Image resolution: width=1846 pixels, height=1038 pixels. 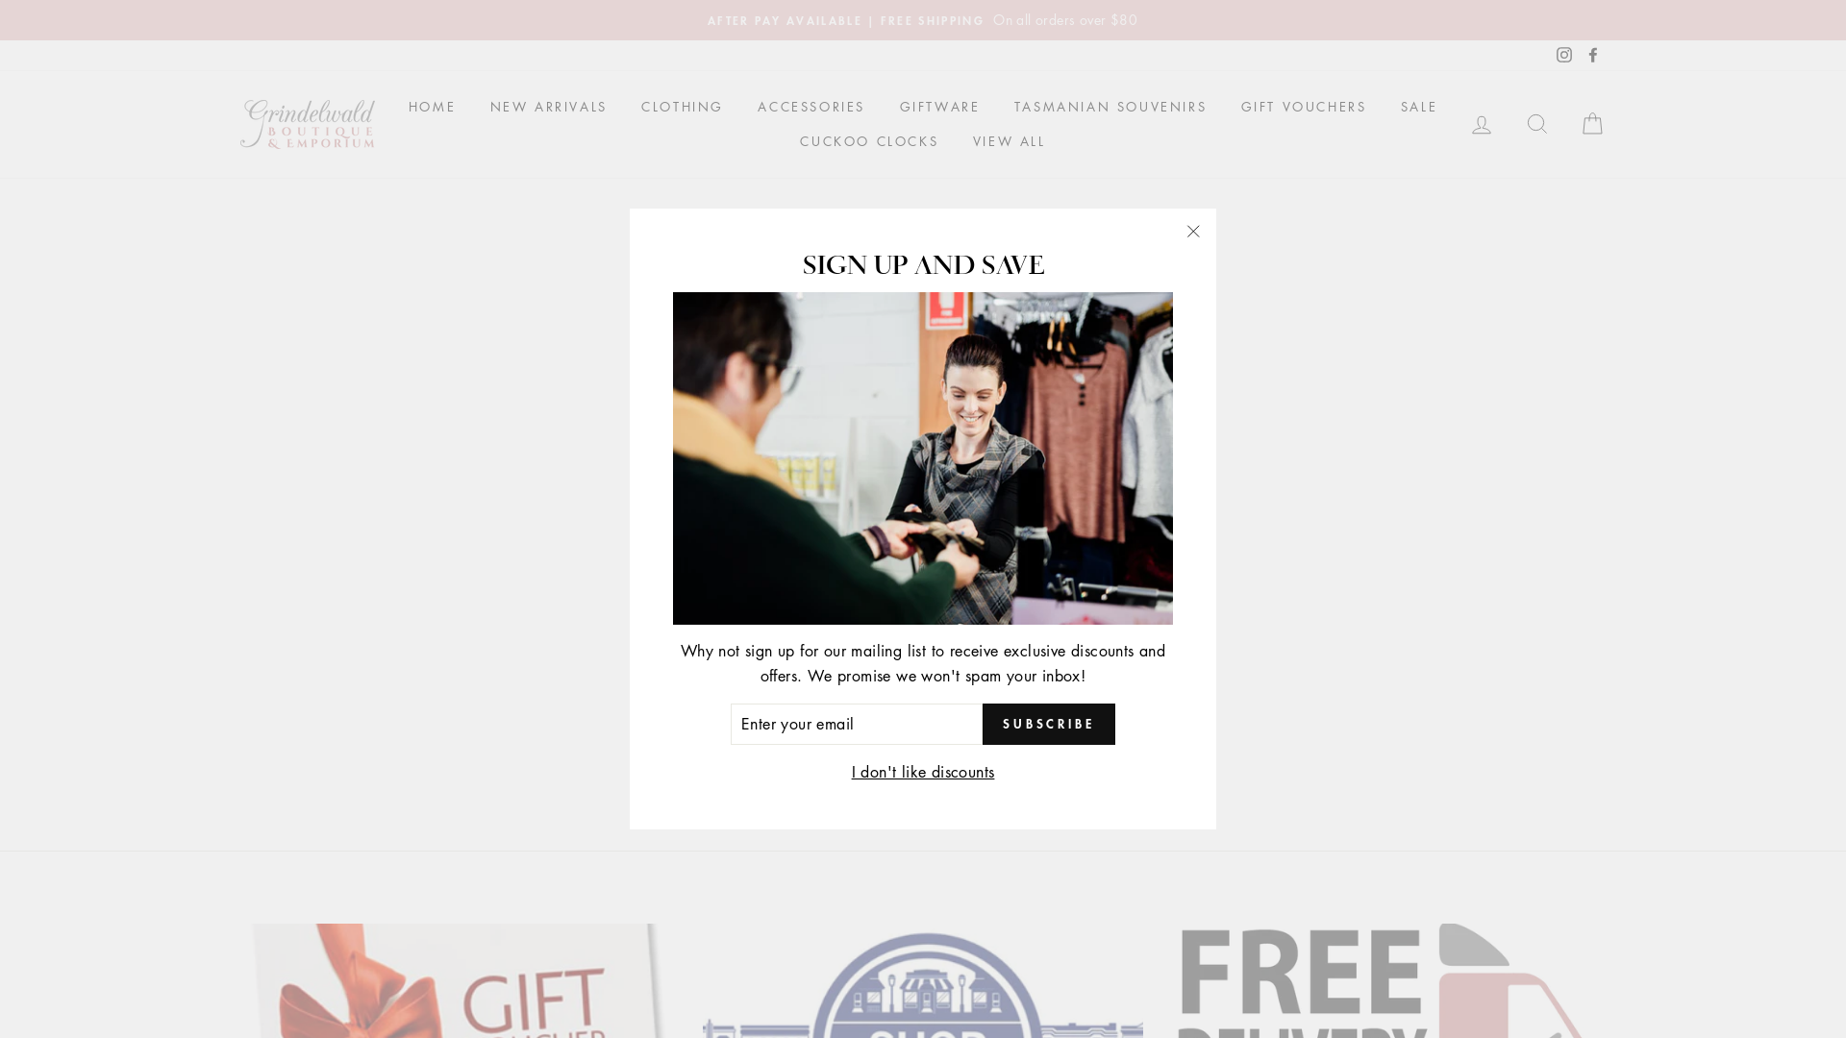 What do you see at coordinates (1110, 108) in the screenshot?
I see `TASMANIAN SOUVENIRS` at bounding box center [1110, 108].